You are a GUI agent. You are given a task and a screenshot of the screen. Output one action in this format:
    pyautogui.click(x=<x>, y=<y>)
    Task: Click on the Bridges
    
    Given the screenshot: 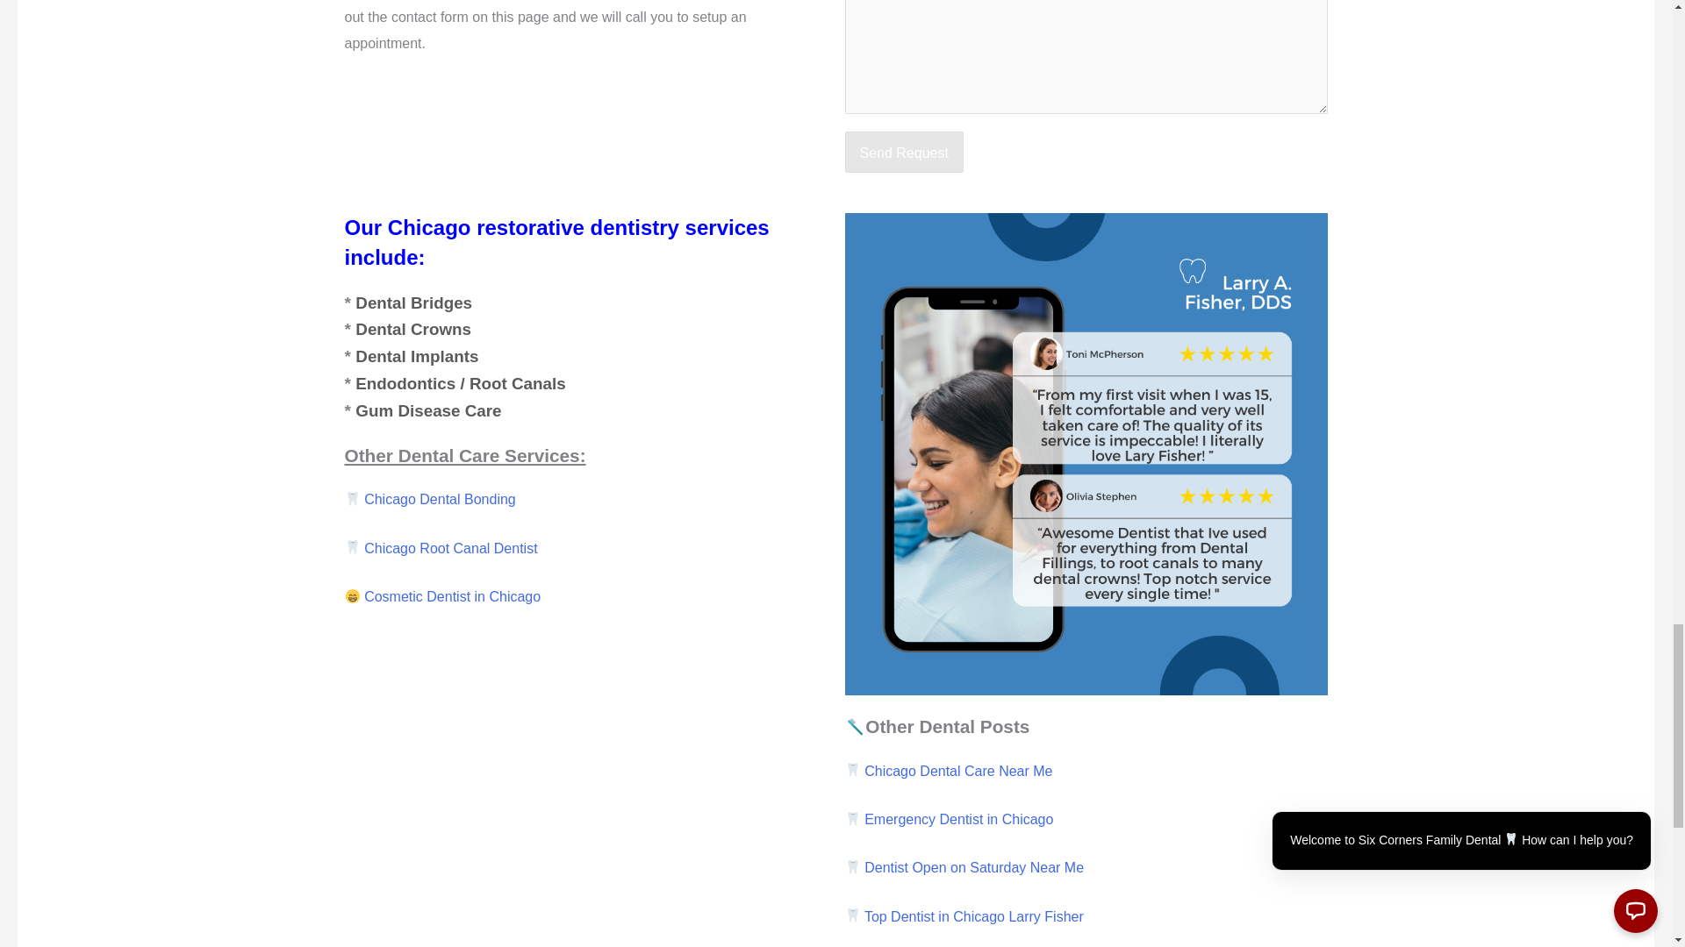 What is the action you would take?
    pyautogui.click(x=413, y=303)
    